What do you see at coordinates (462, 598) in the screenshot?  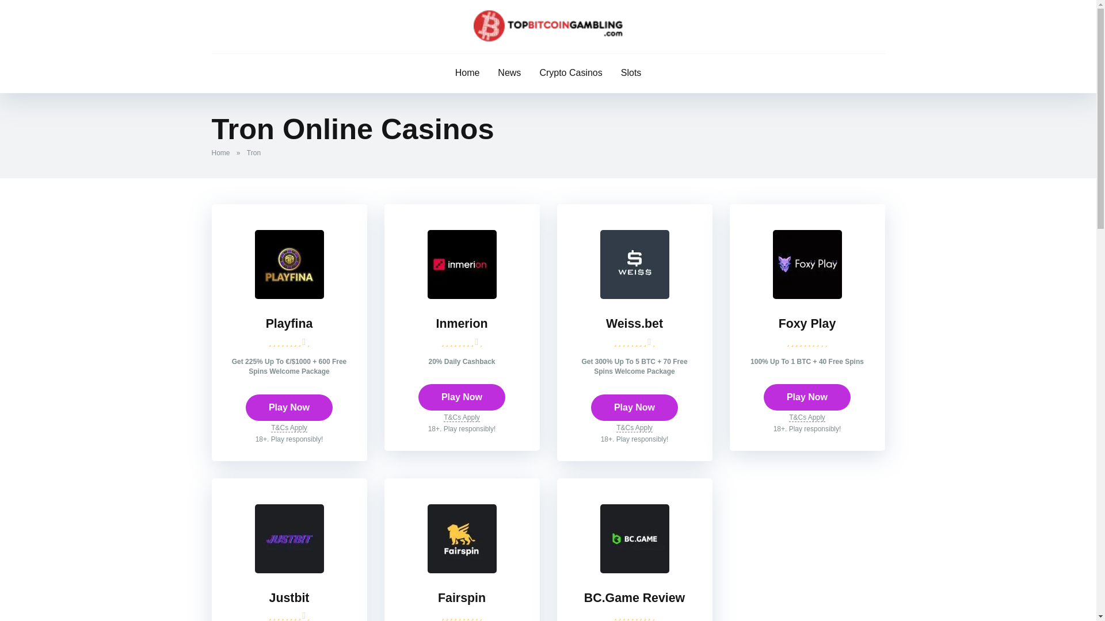 I see `Fairspin` at bounding box center [462, 598].